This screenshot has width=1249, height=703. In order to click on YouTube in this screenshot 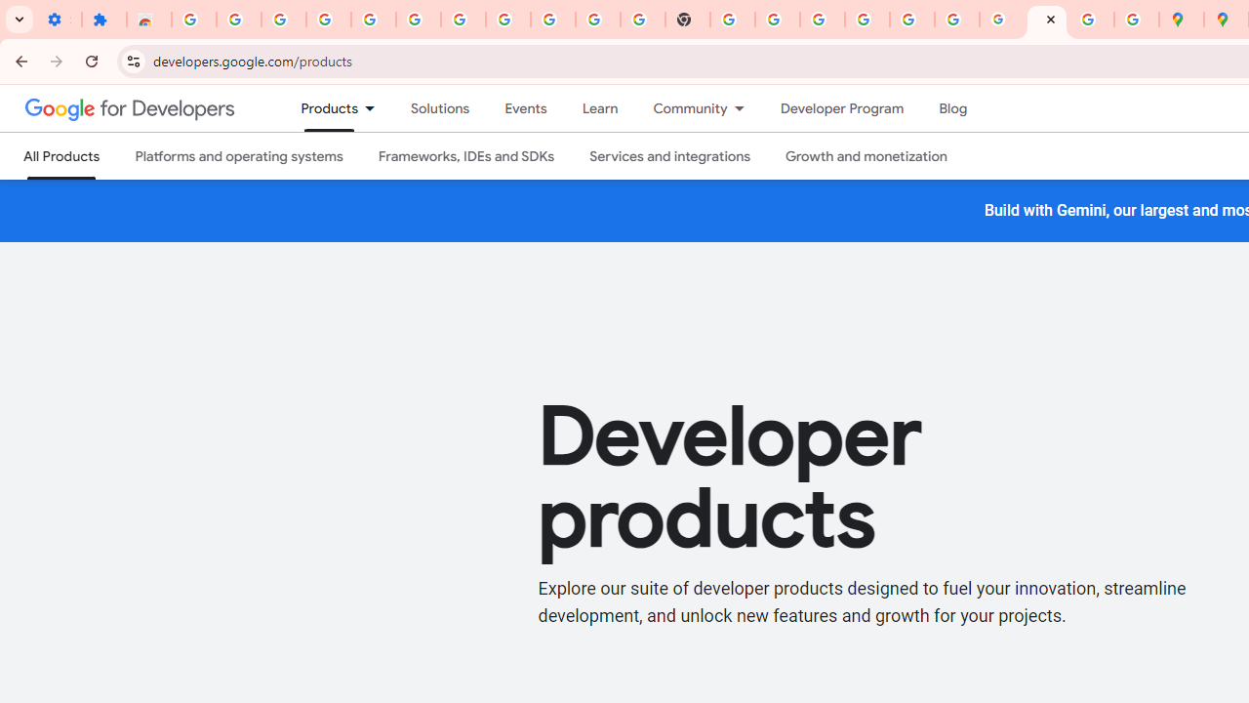, I will do `click(598, 20)`.